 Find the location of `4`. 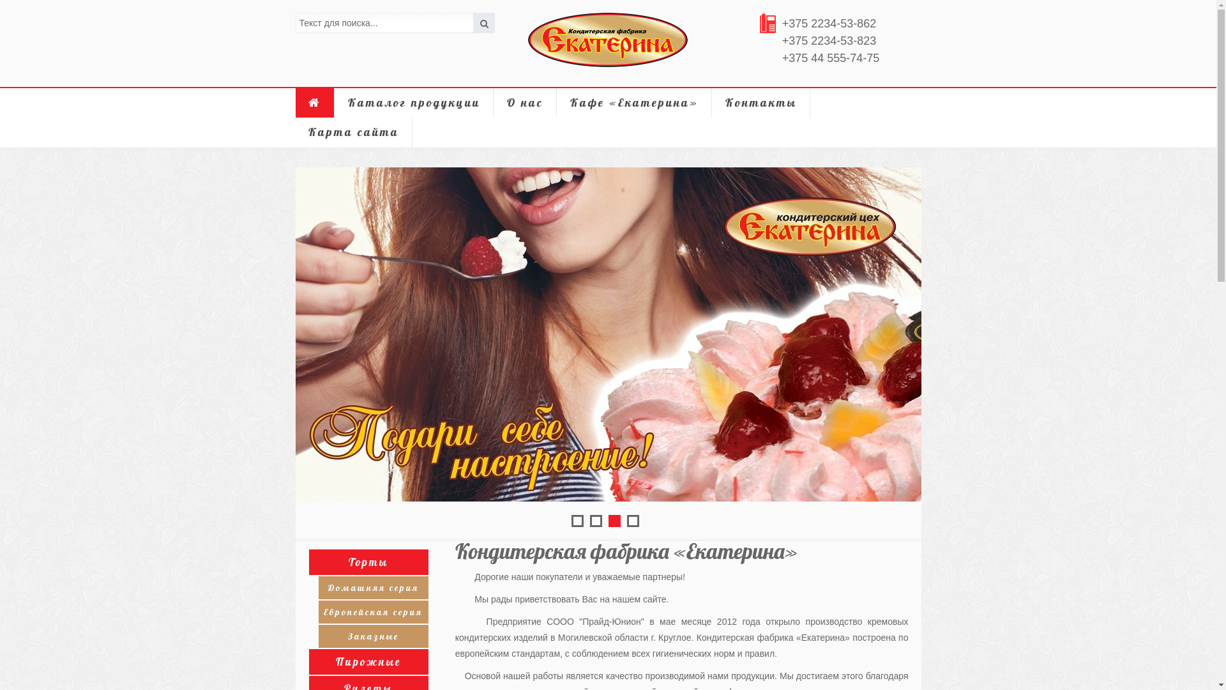

4 is located at coordinates (633, 521).